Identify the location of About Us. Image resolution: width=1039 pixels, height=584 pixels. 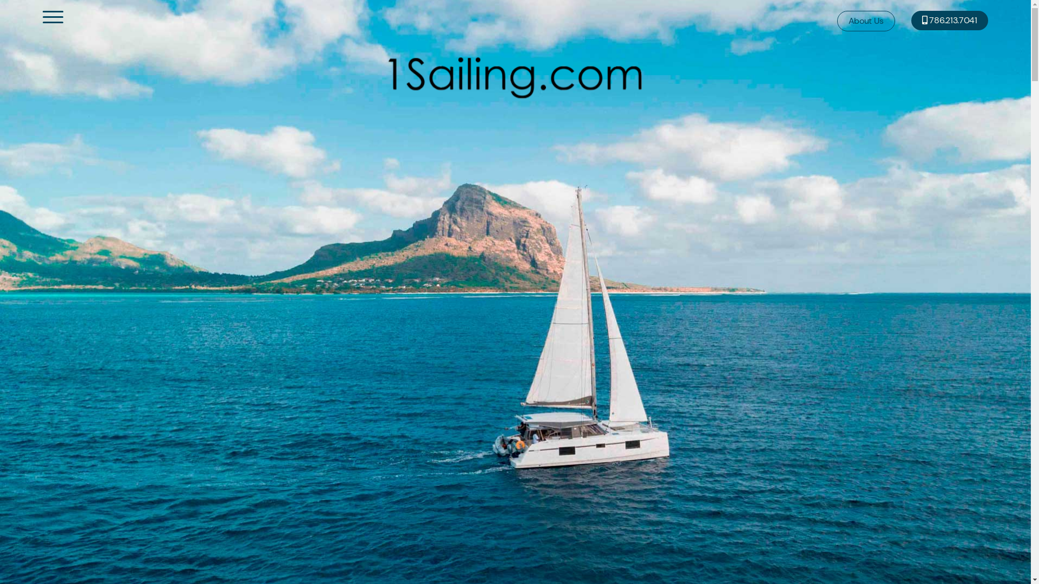
(866, 21).